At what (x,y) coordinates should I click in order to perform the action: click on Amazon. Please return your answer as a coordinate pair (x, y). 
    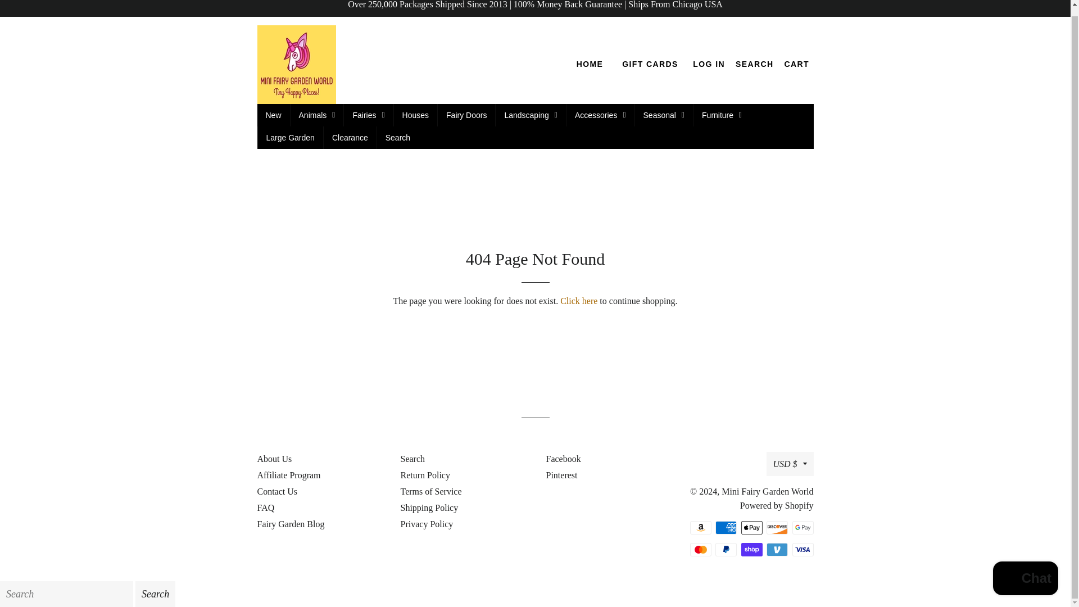
    Looking at the image, I should click on (700, 527).